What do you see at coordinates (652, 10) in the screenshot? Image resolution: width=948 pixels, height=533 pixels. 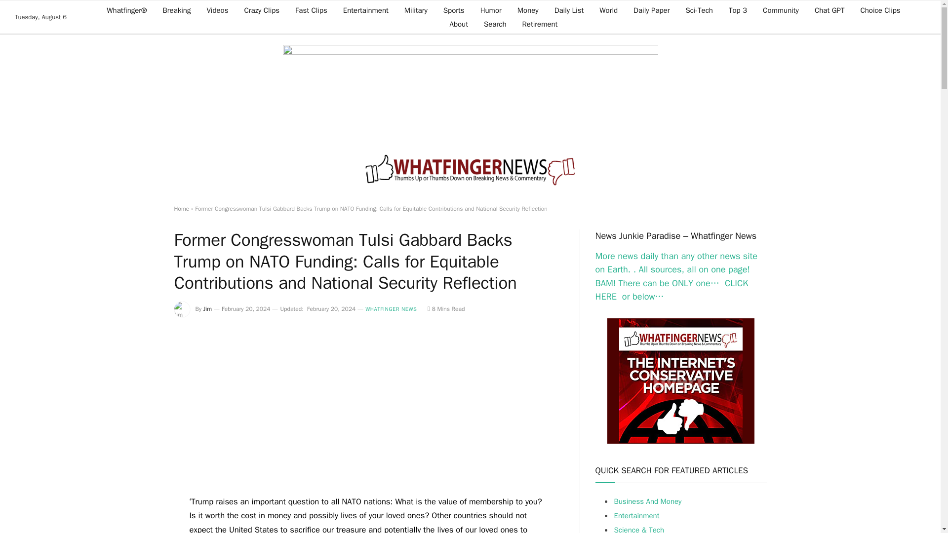 I see `Daily Paper` at bounding box center [652, 10].